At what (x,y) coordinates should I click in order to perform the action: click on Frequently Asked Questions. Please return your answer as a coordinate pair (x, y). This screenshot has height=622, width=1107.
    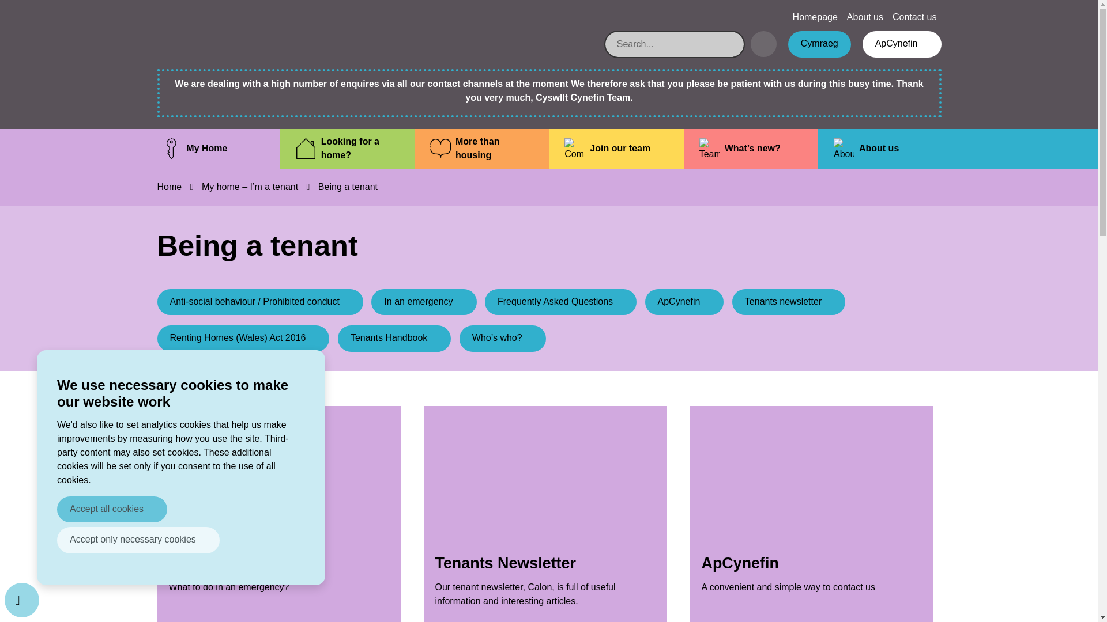
    Looking at the image, I should click on (560, 302).